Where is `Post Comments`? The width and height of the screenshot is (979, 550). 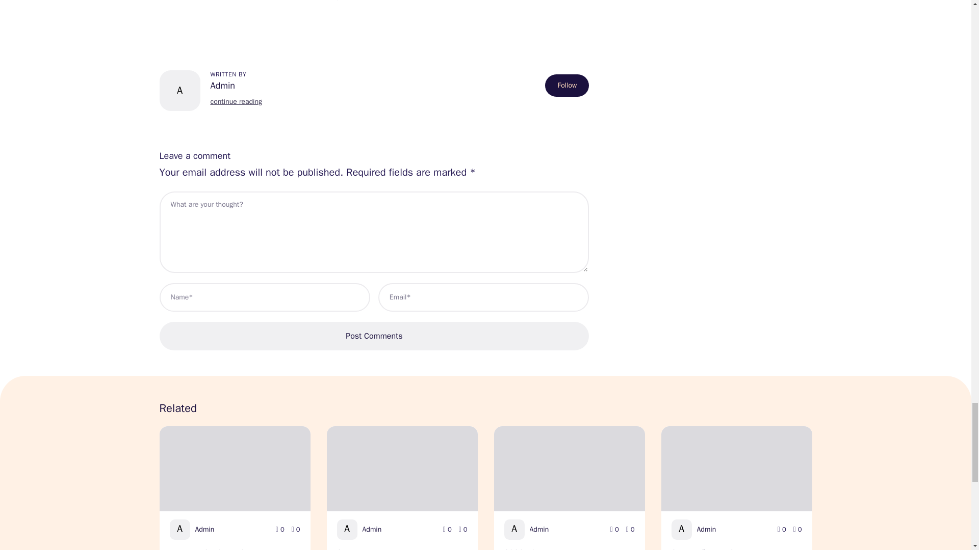 Post Comments is located at coordinates (374, 336).